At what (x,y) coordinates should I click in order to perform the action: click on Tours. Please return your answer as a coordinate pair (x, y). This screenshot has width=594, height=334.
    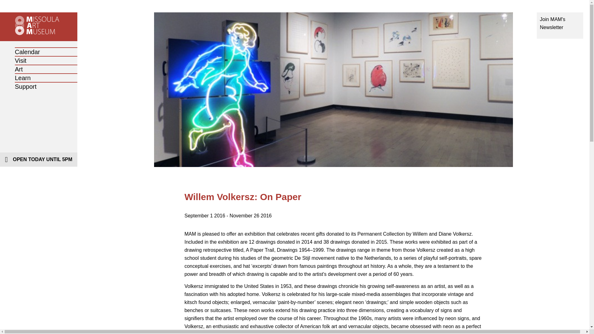
    Looking at the image, I should click on (39, 72).